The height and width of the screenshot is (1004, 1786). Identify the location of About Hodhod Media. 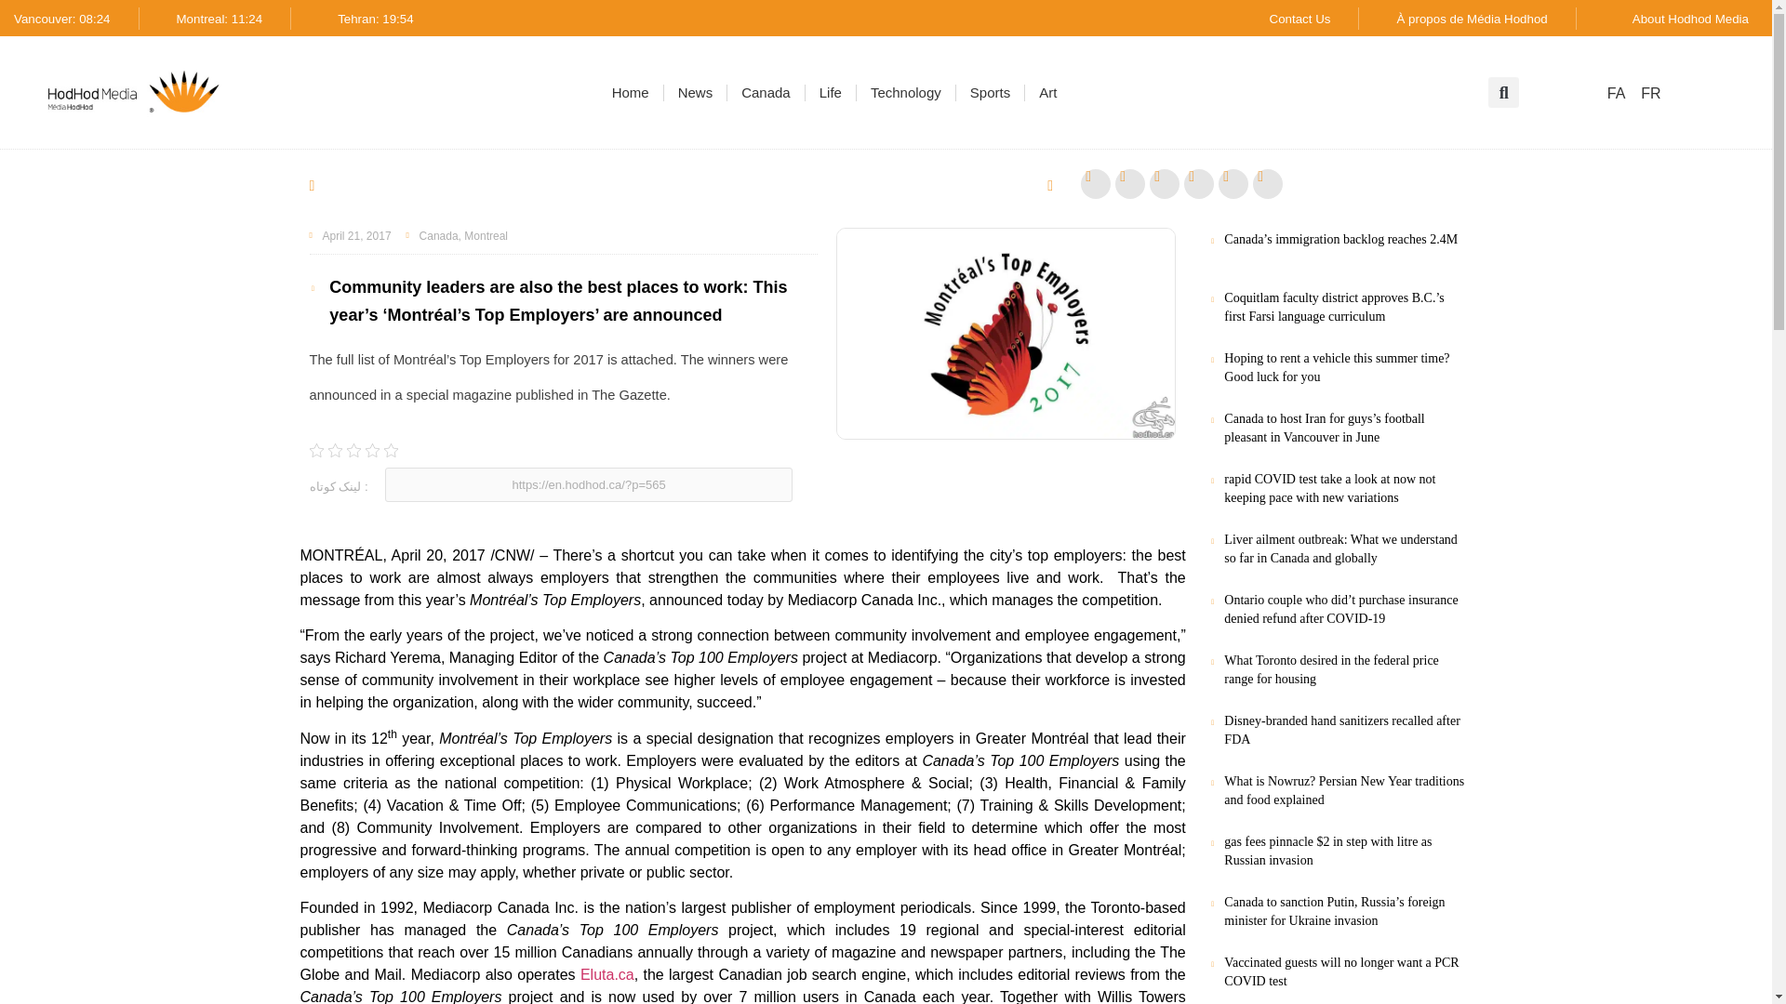
(1689, 19).